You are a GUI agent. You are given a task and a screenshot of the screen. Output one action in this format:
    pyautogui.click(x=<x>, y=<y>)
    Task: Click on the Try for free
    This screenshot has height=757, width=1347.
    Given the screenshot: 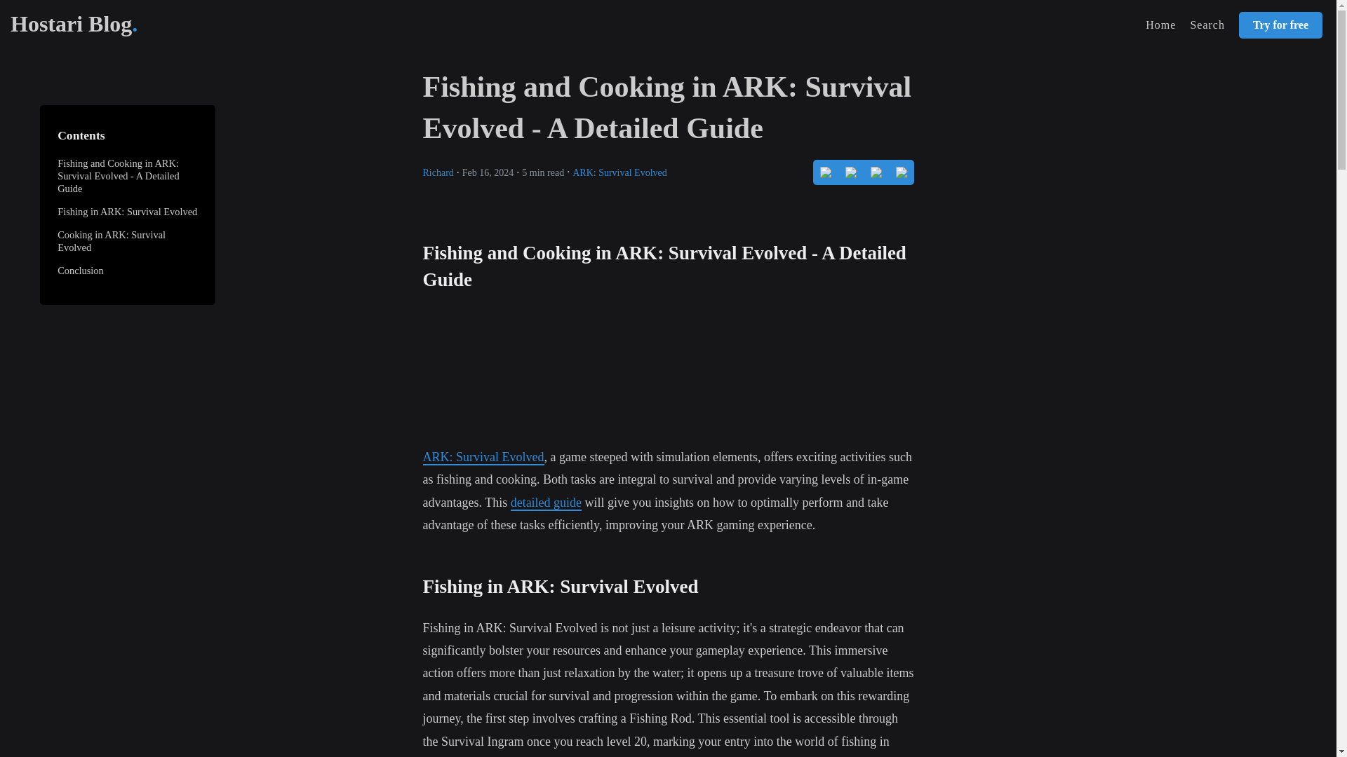 What is the action you would take?
    pyautogui.click(x=1281, y=25)
    